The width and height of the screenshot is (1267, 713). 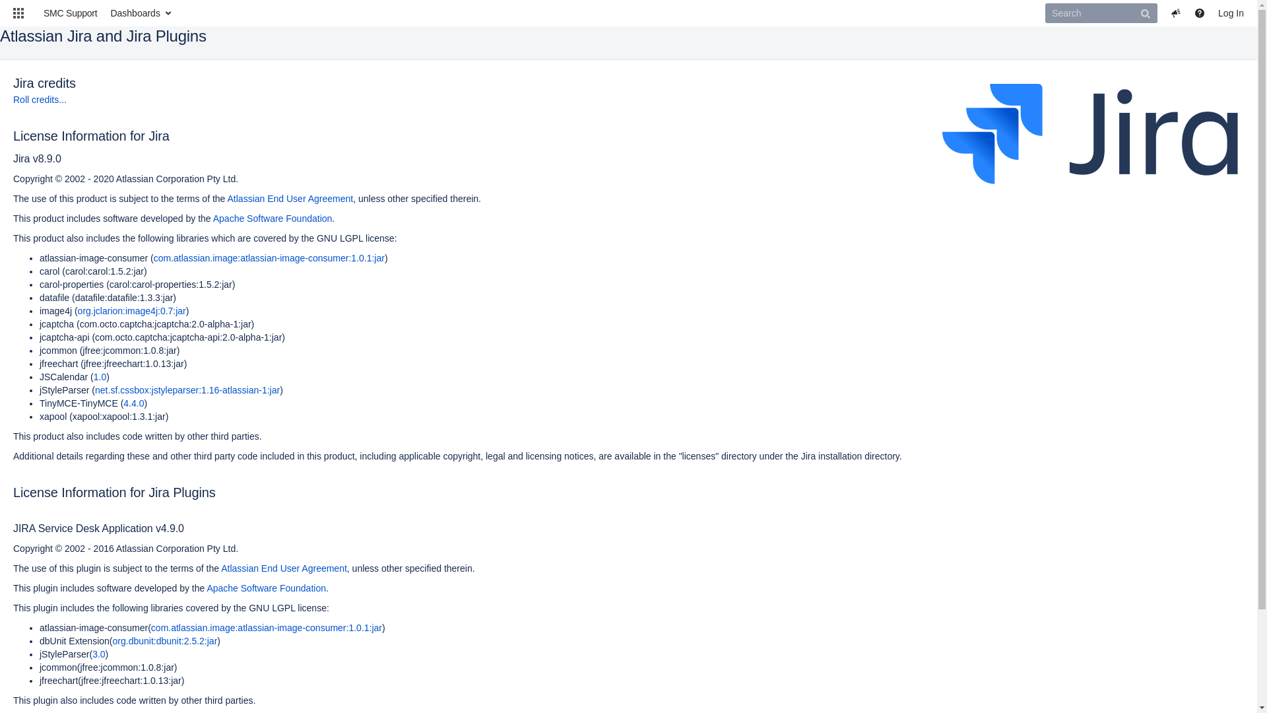 I want to click on Give feedback to Atlassian, so click(x=1176, y=13).